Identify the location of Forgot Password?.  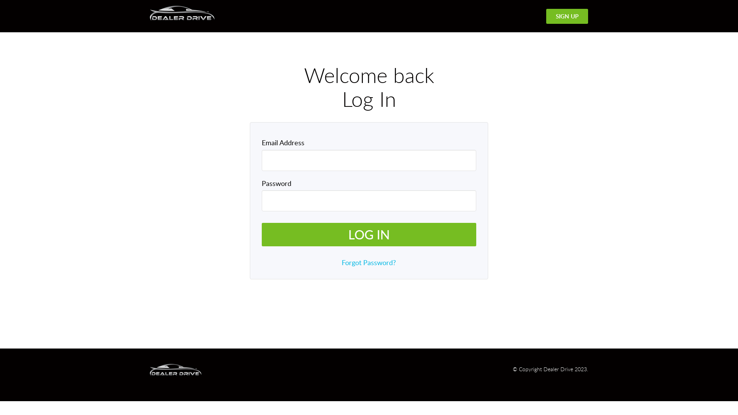
(369, 262).